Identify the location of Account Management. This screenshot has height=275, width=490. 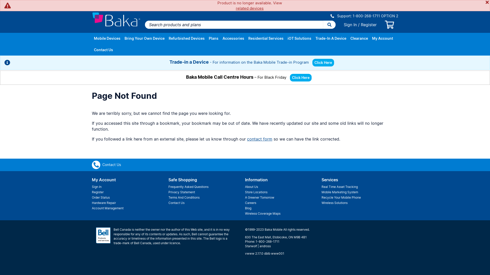
(130, 208).